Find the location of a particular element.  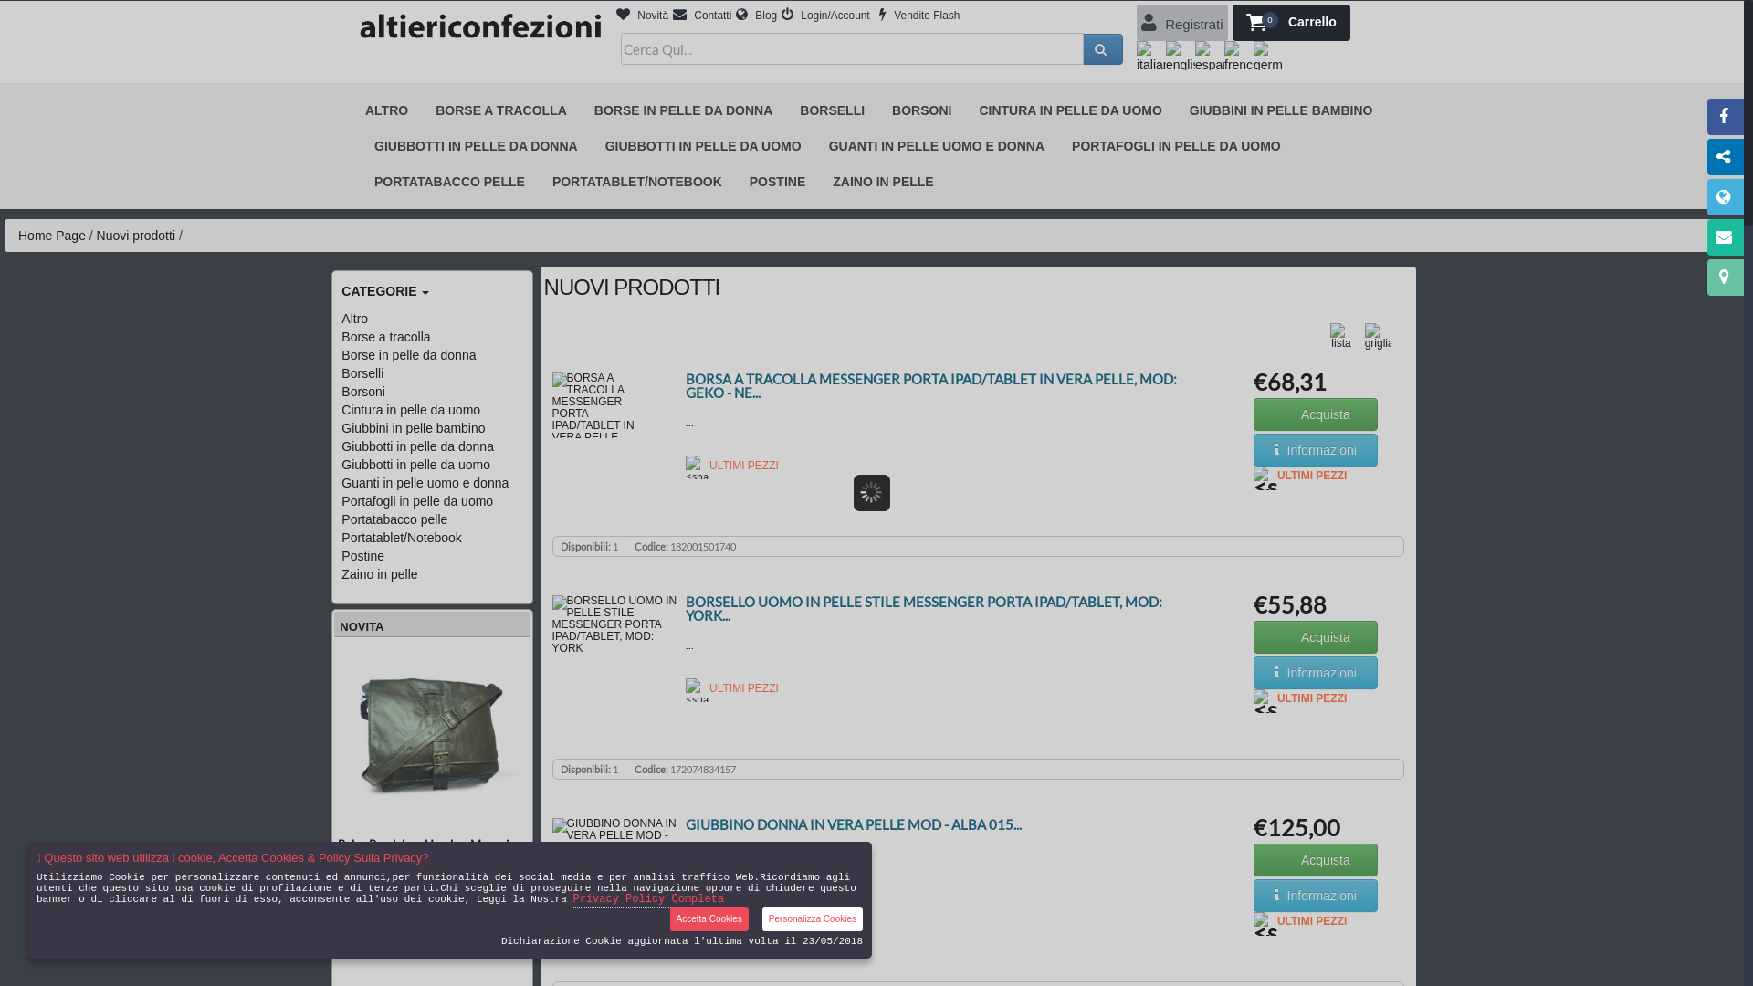

PORTAFOGLI IN PELLE DA UOMO is located at coordinates (1176, 146).